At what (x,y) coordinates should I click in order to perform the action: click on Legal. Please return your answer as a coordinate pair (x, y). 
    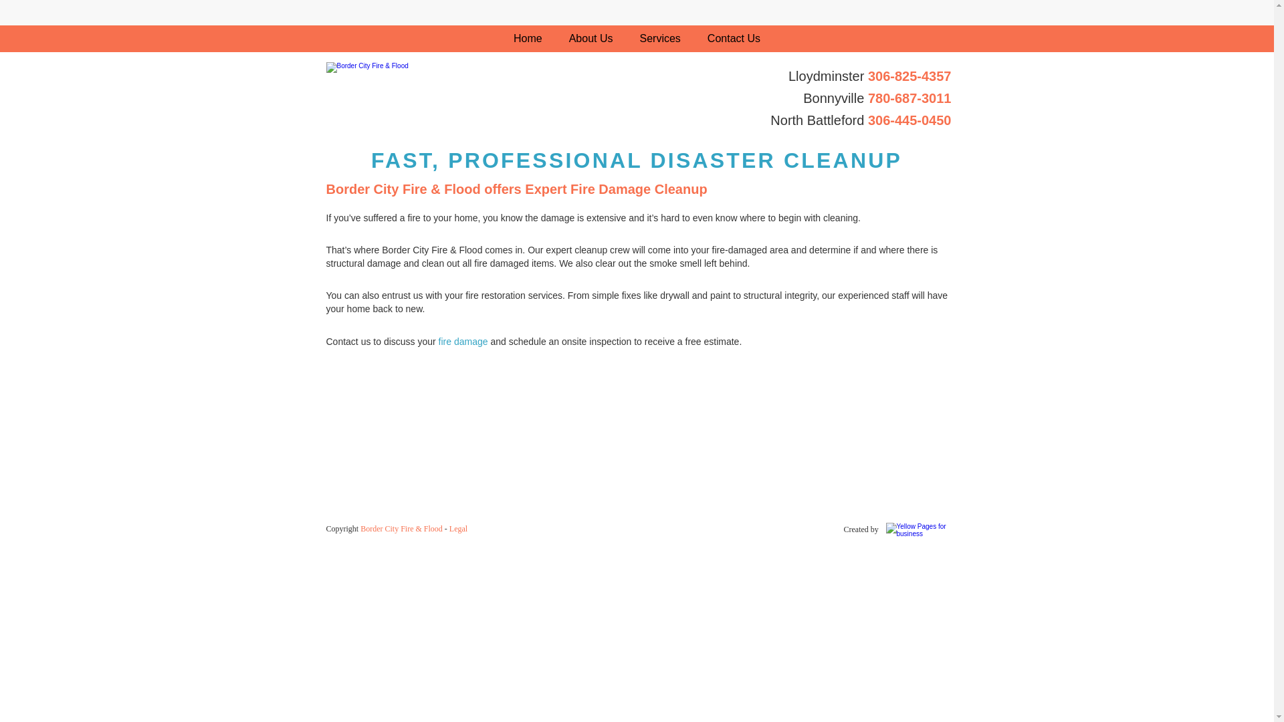
    Looking at the image, I should click on (459, 529).